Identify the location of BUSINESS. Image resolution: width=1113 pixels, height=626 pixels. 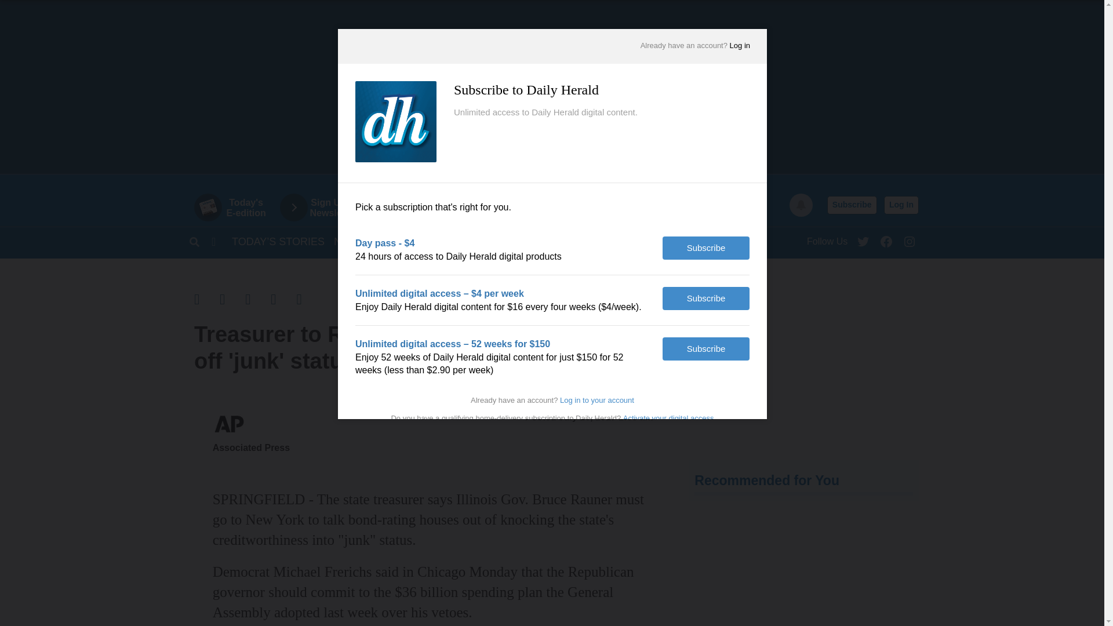
(803, 358).